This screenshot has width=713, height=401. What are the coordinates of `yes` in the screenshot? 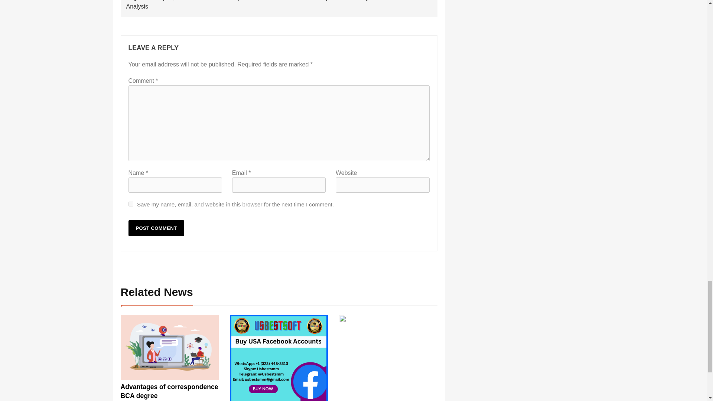 It's located at (131, 204).